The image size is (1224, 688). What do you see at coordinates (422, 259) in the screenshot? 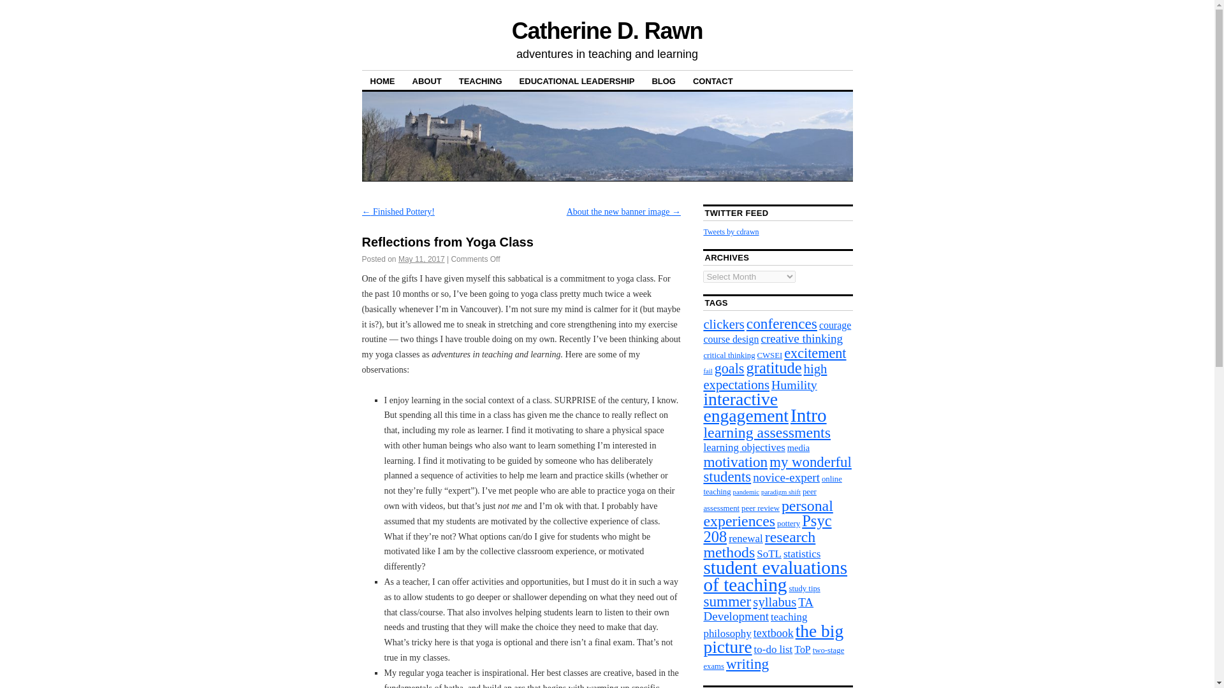
I see `10:05 am` at bounding box center [422, 259].